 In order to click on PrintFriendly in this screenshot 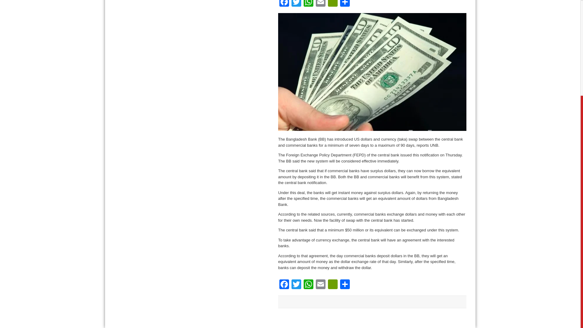, I will do `click(332, 4)`.